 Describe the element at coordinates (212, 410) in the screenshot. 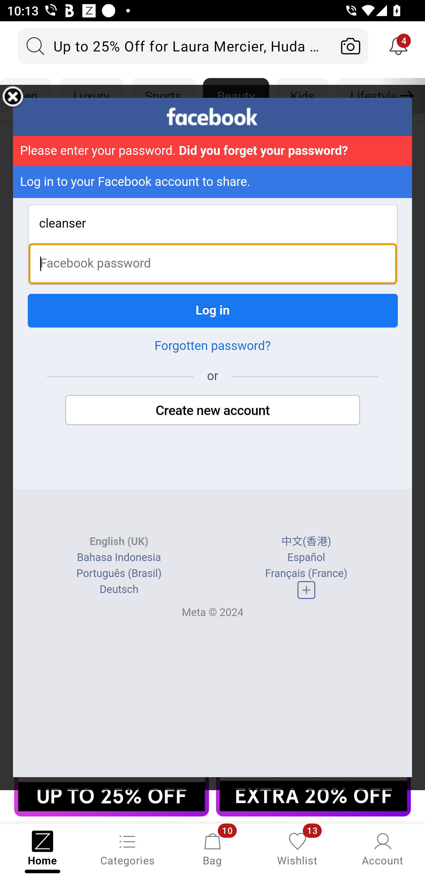

I see `Create new account` at that location.